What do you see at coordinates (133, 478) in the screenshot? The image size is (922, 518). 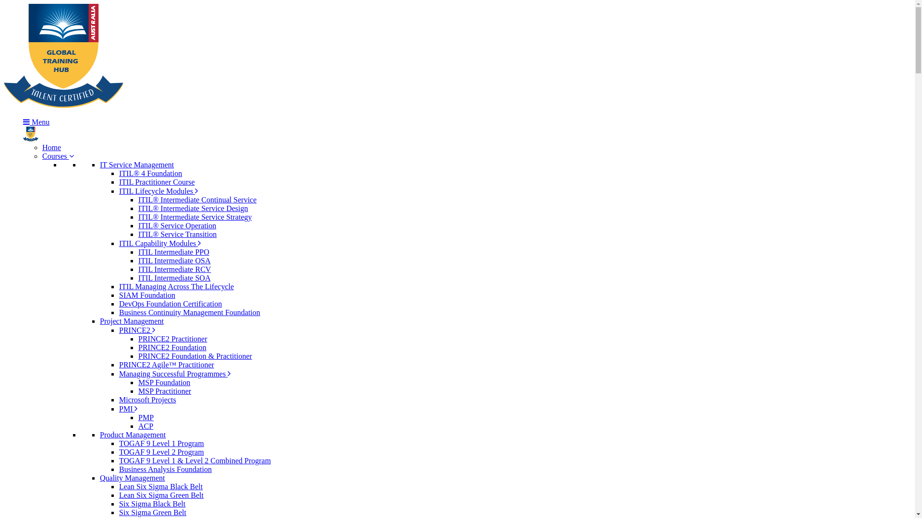 I see `Quality Management` at bounding box center [133, 478].